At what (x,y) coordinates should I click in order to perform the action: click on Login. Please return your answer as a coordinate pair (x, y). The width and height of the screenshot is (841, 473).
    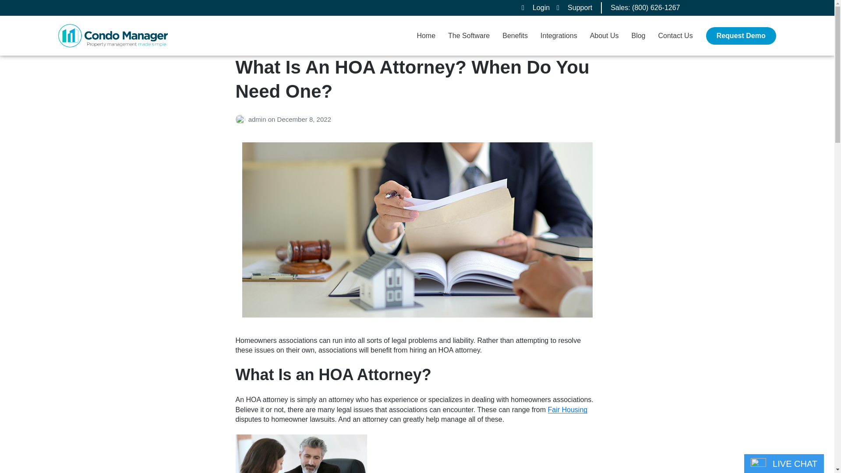
    Looking at the image, I should click on (535, 8).